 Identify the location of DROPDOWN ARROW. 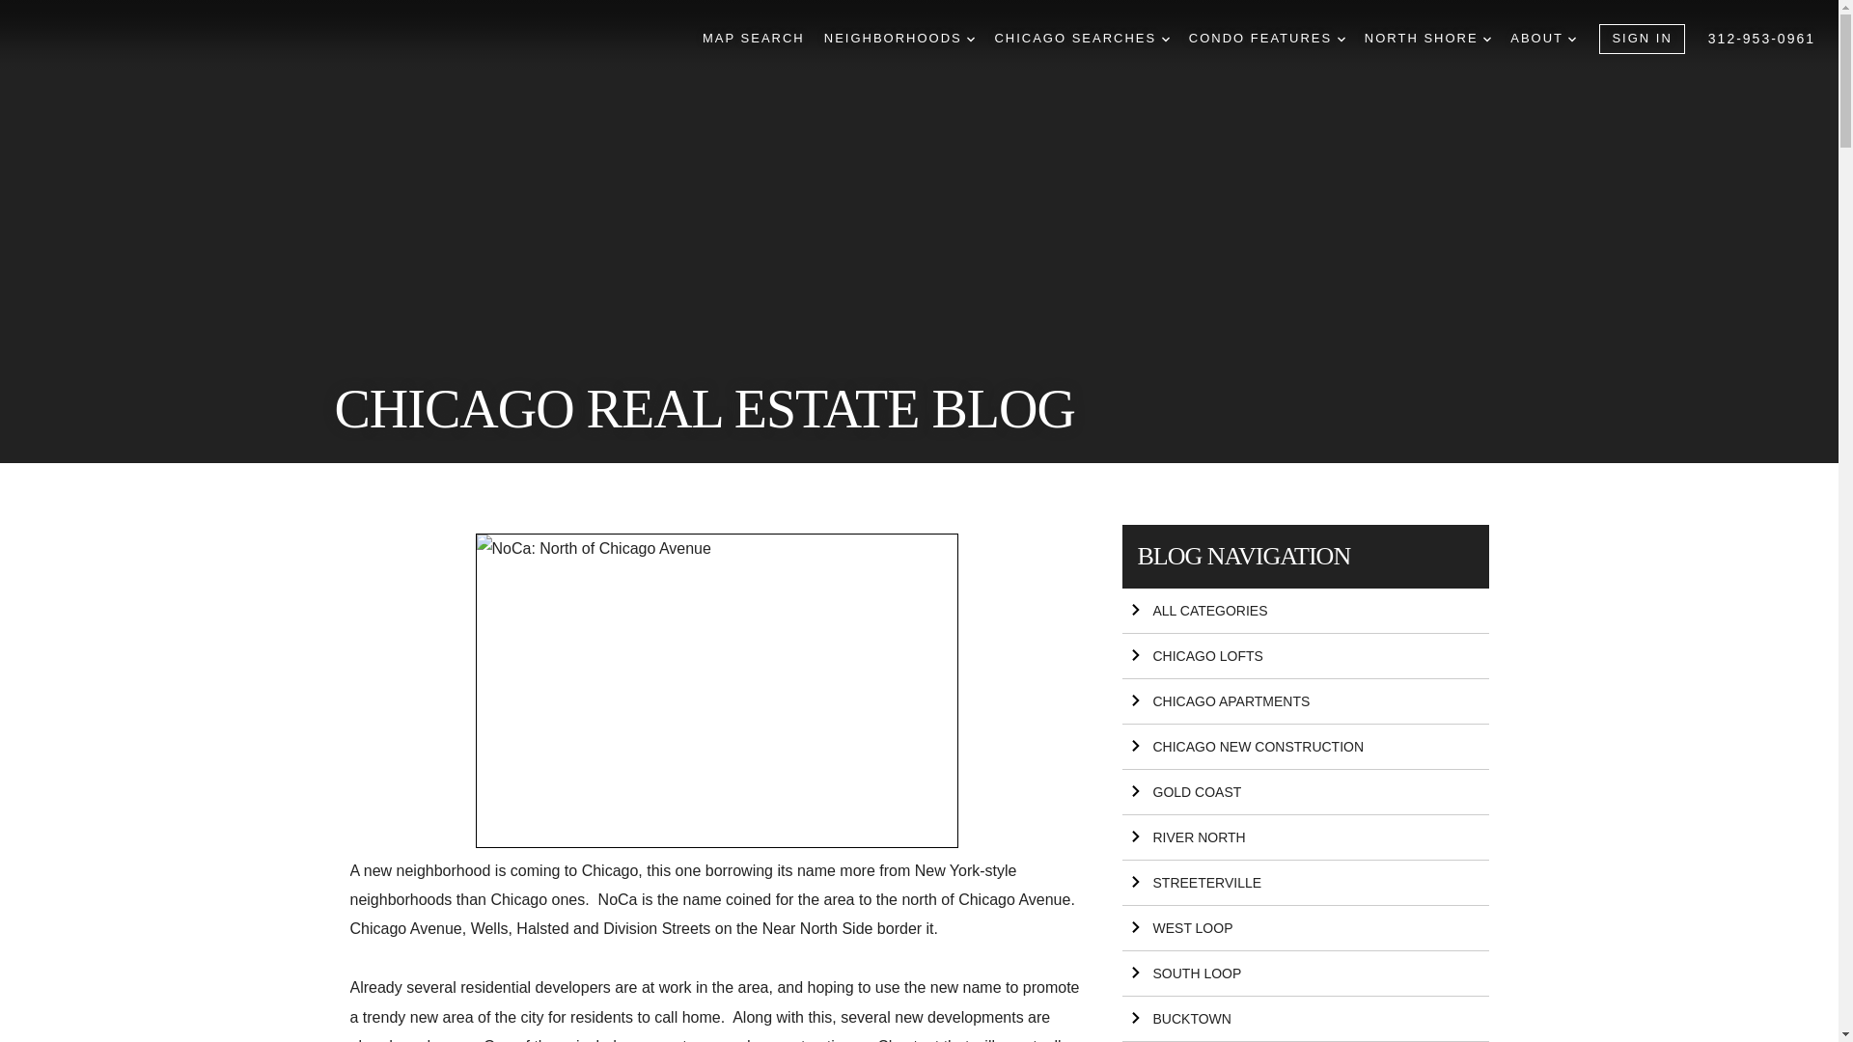
(1341, 39).